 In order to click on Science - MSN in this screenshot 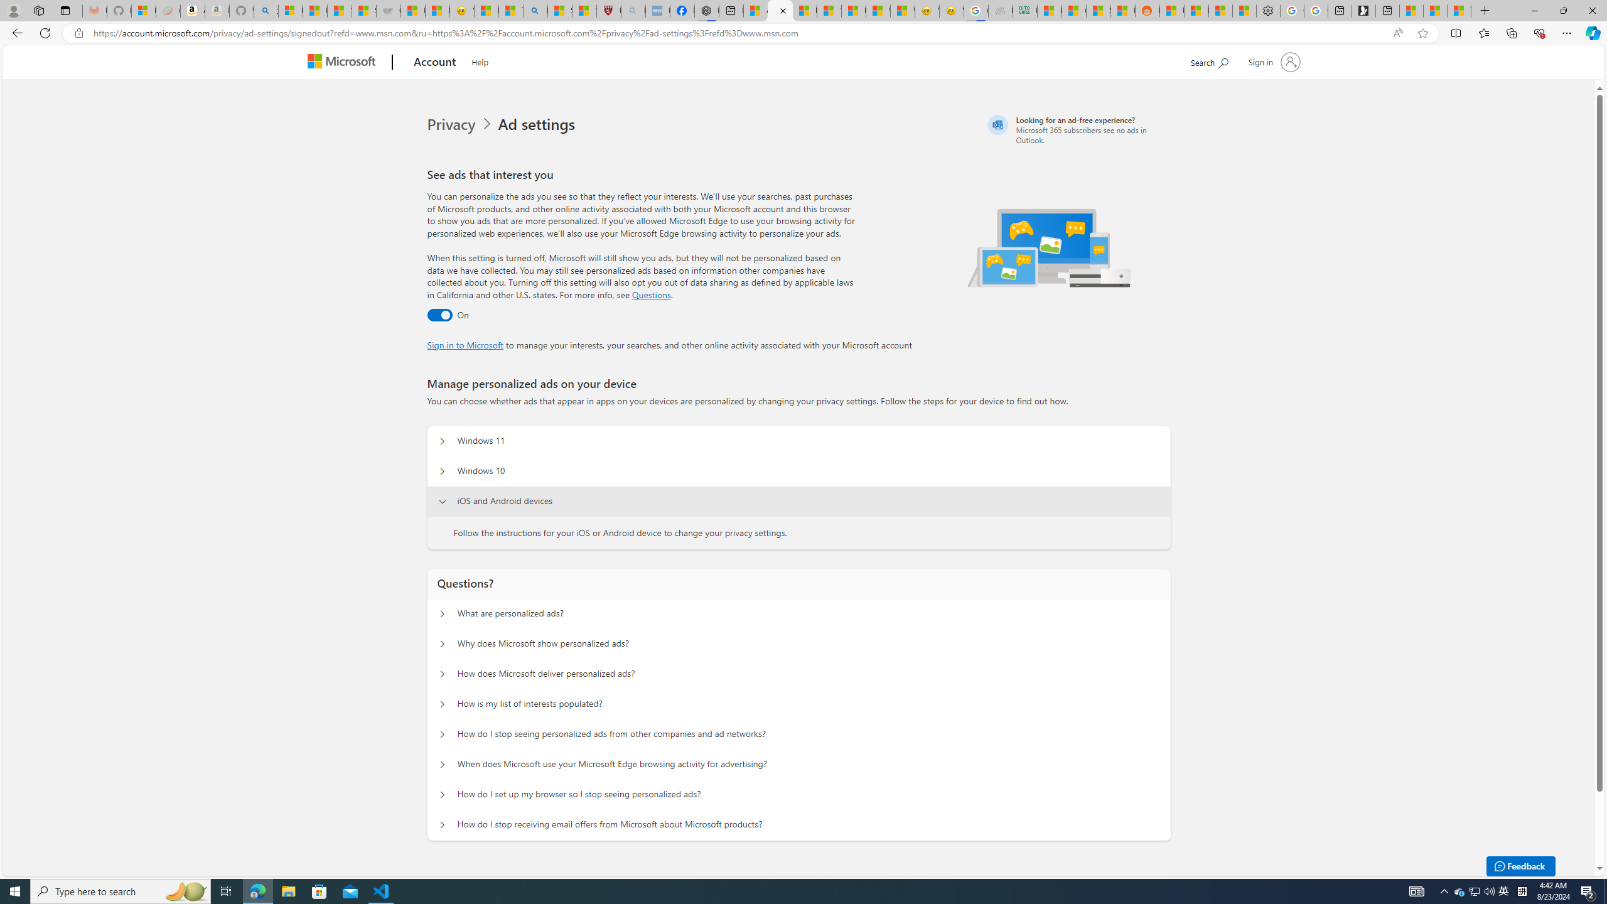, I will do `click(560, 11)`.